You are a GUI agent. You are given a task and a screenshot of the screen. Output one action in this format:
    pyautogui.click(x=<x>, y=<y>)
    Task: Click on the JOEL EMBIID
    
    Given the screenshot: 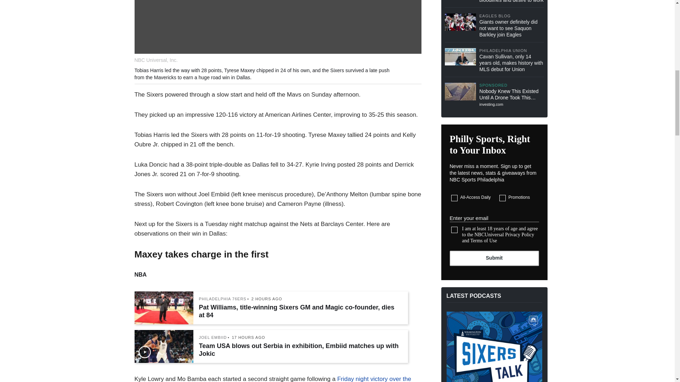 What is the action you would take?
    pyautogui.click(x=213, y=337)
    